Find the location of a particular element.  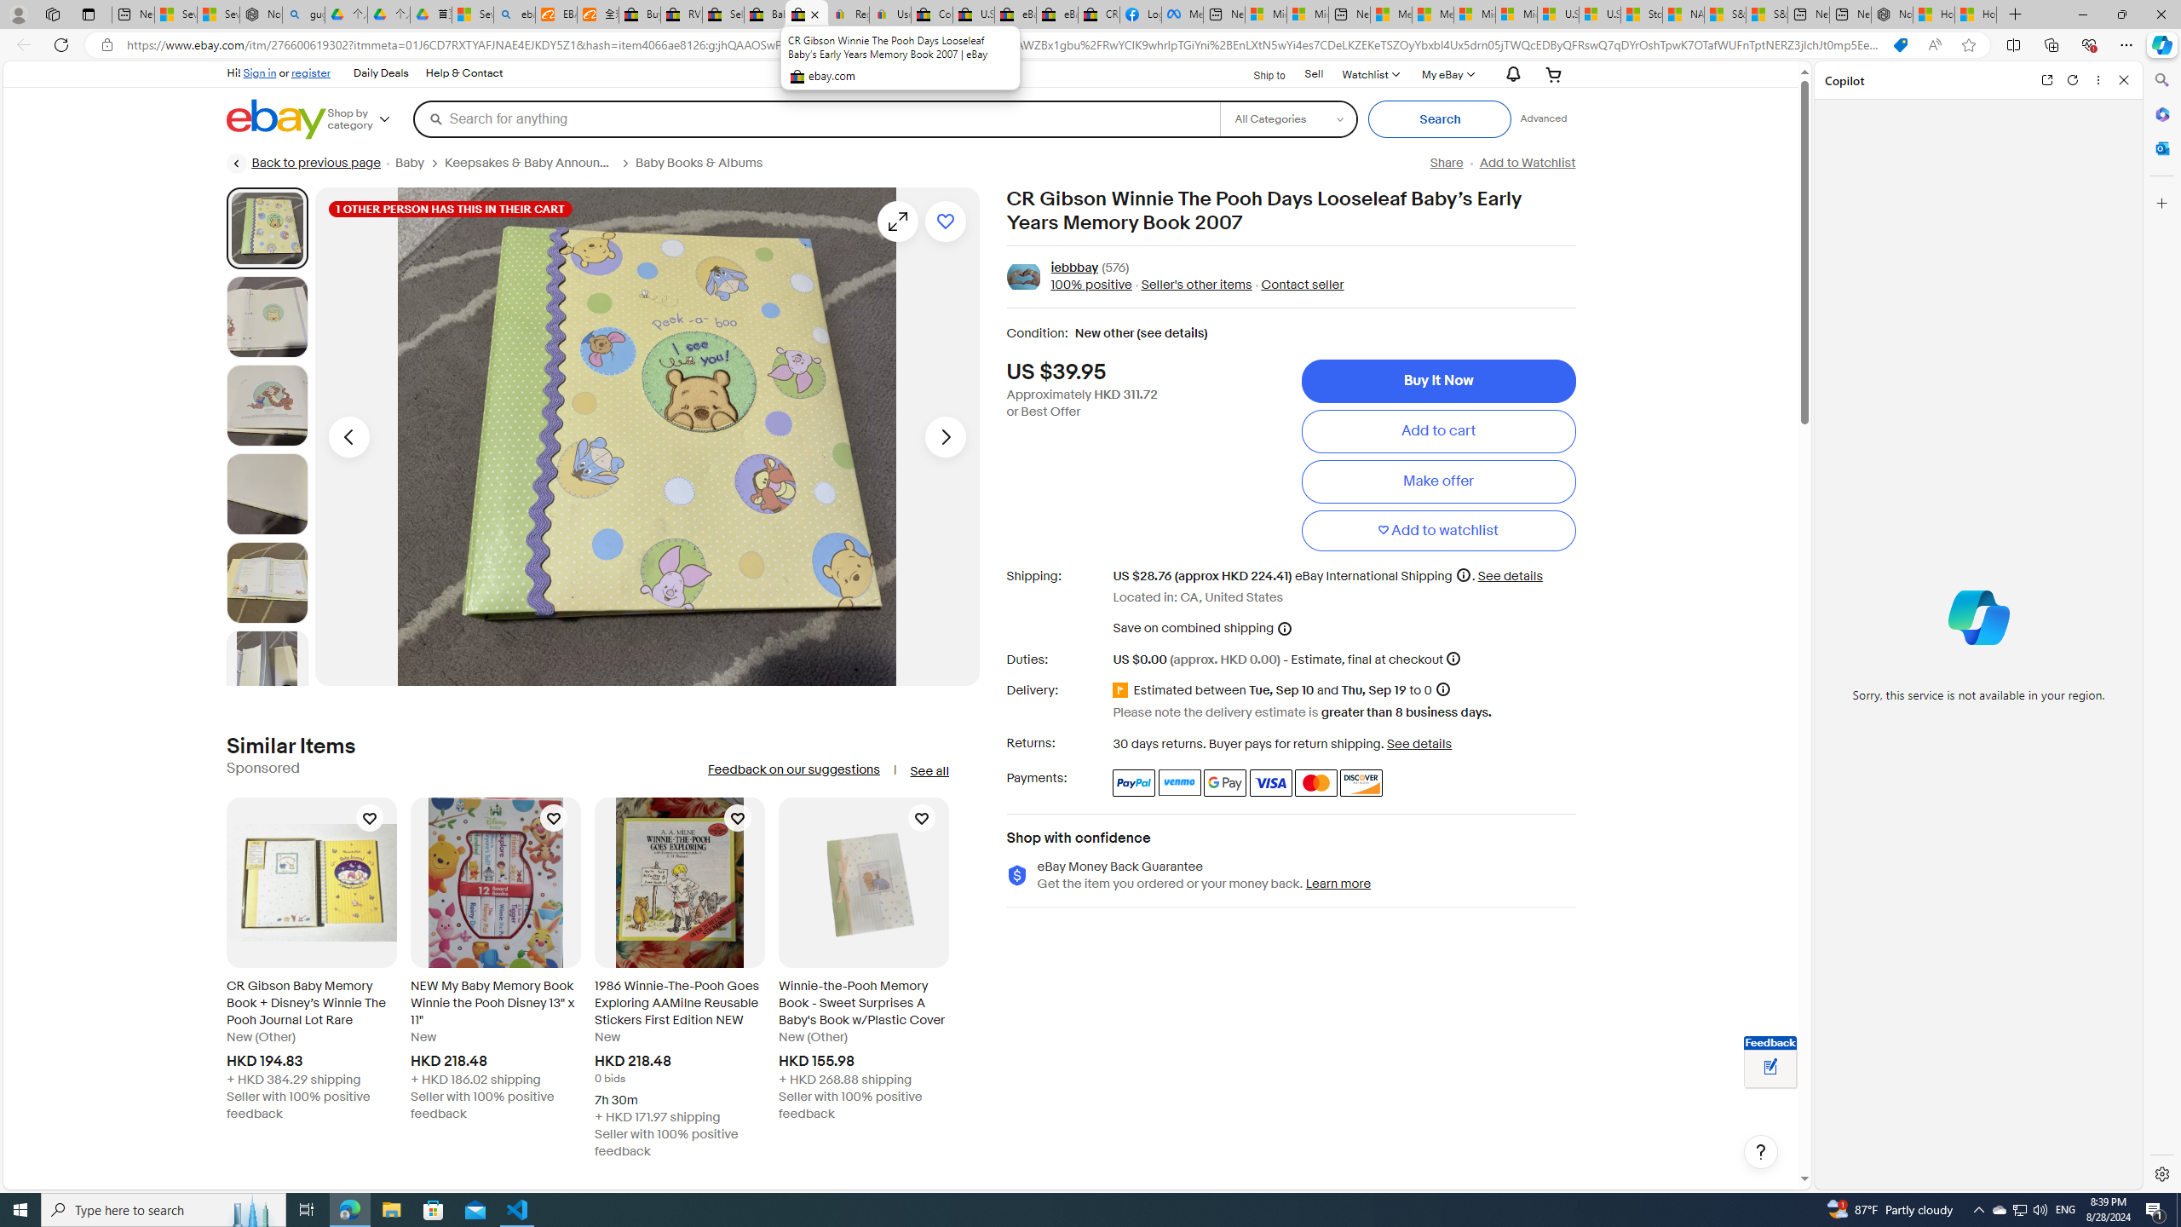

Delivery alert flag is located at coordinates (1123, 690).